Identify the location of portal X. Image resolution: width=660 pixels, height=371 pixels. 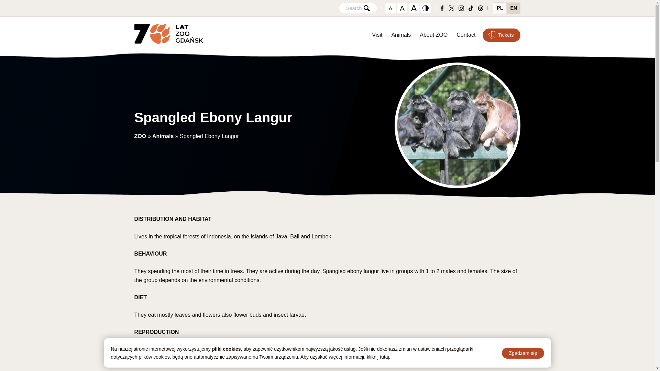
(452, 8).